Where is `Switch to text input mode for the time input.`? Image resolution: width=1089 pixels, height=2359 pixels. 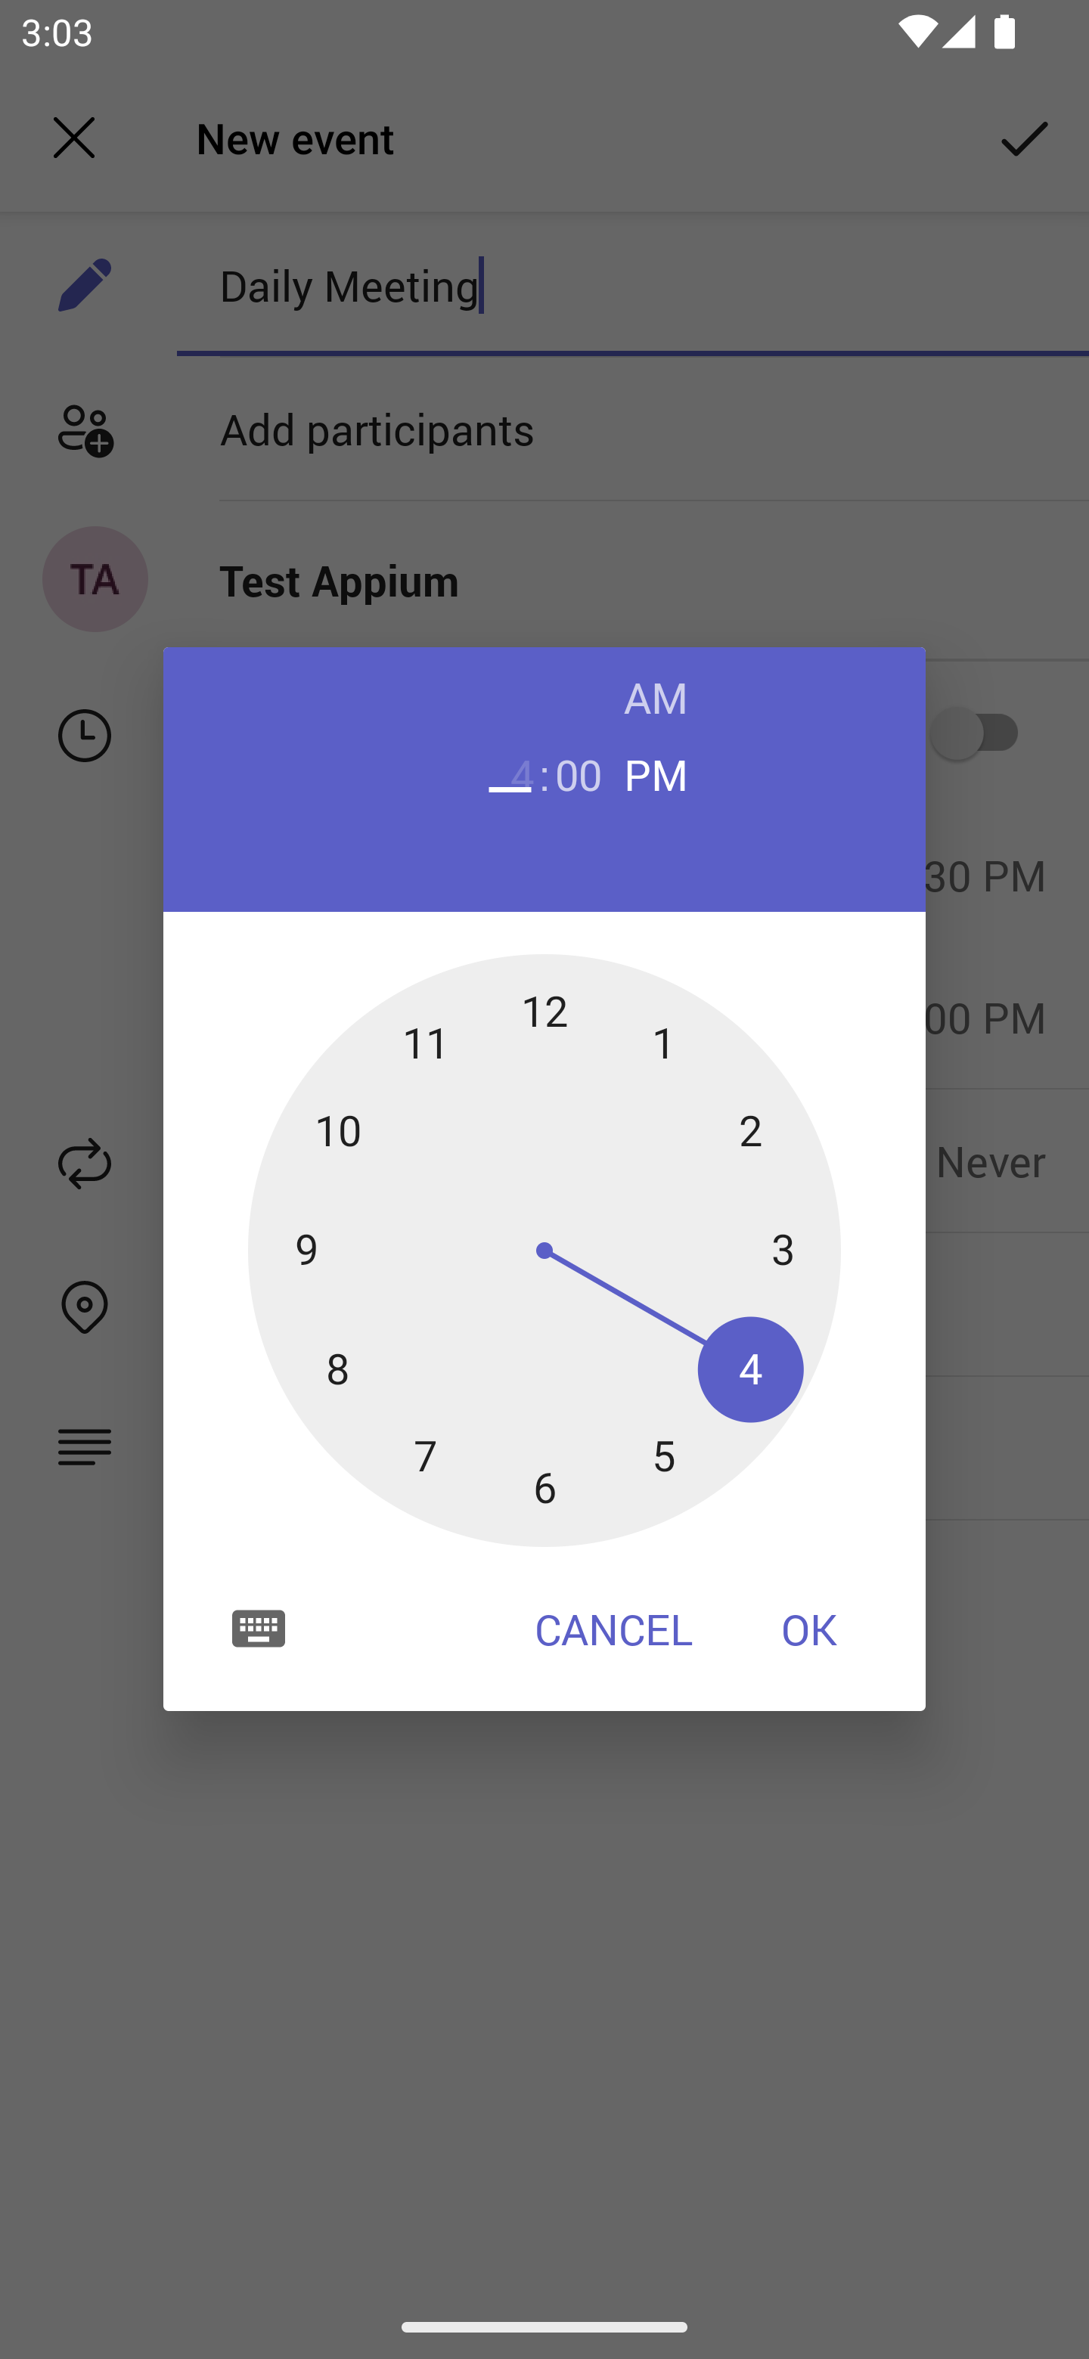
Switch to text input mode for the time input. is located at coordinates (259, 1627).